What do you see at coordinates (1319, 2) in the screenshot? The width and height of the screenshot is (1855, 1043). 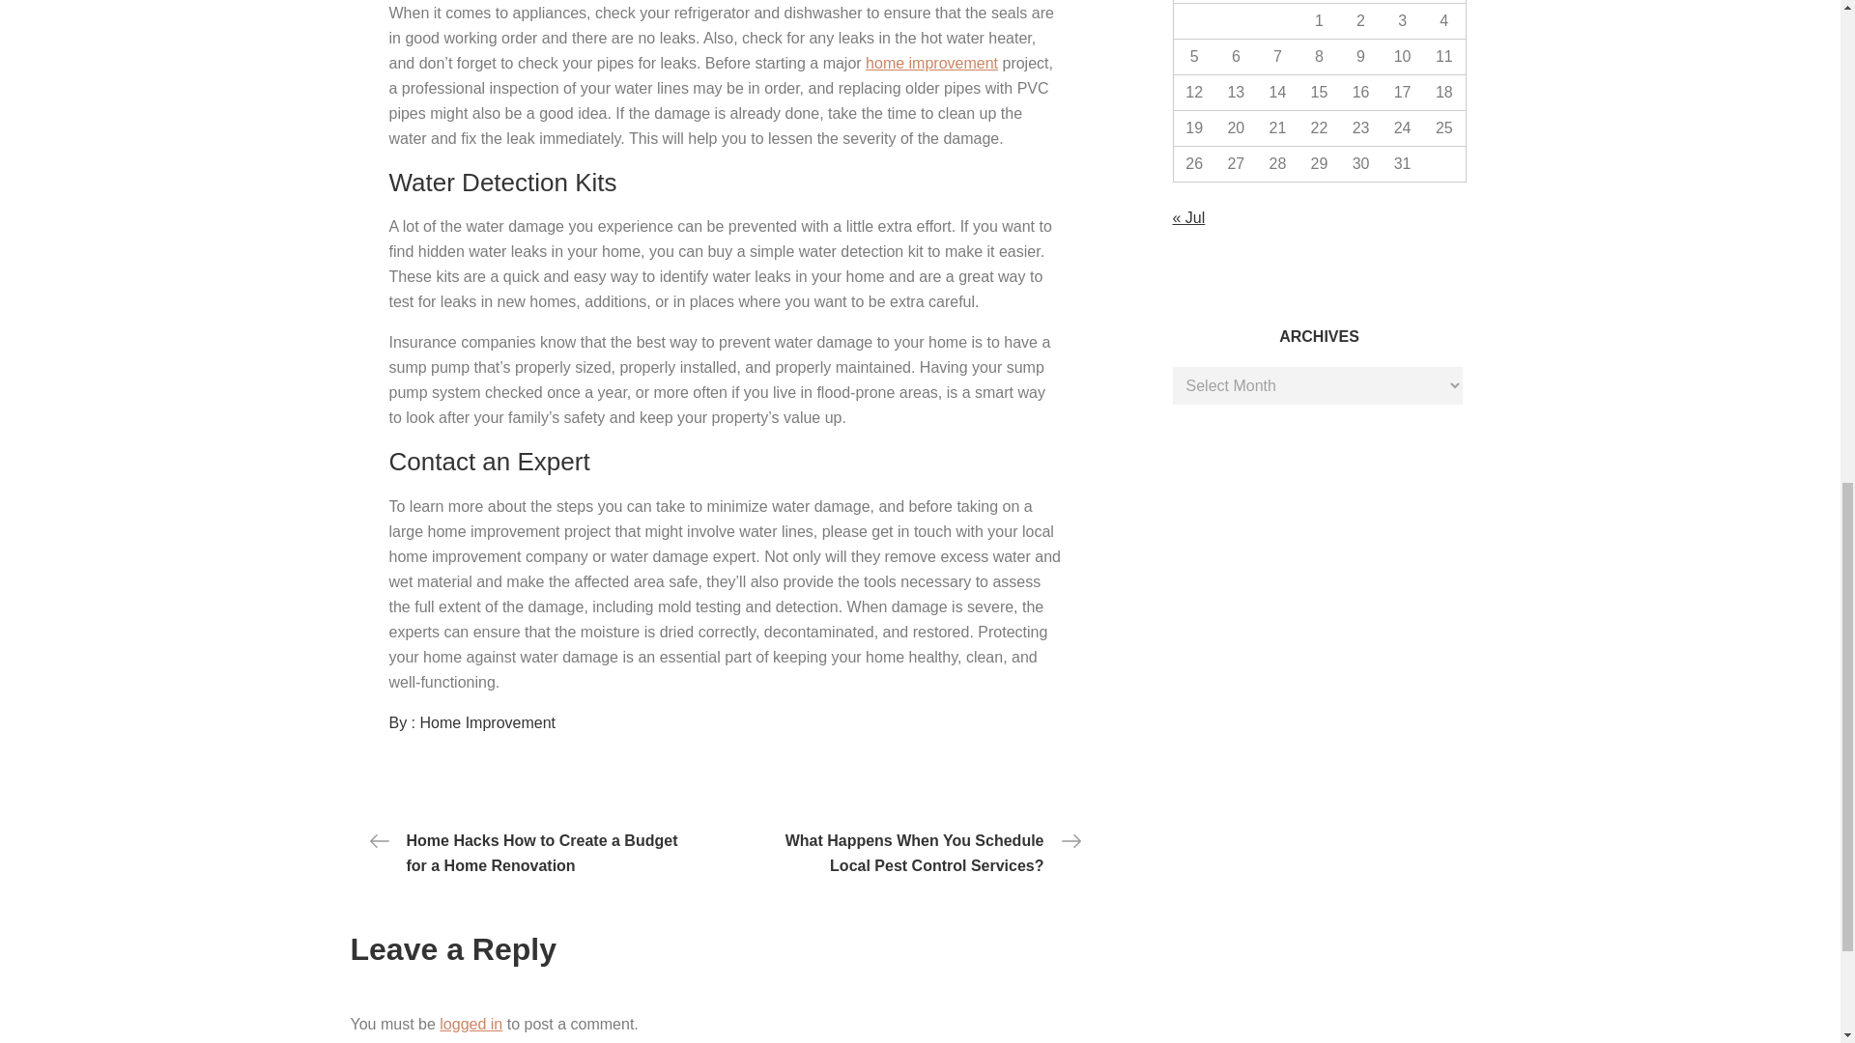 I see `Thursday` at bounding box center [1319, 2].